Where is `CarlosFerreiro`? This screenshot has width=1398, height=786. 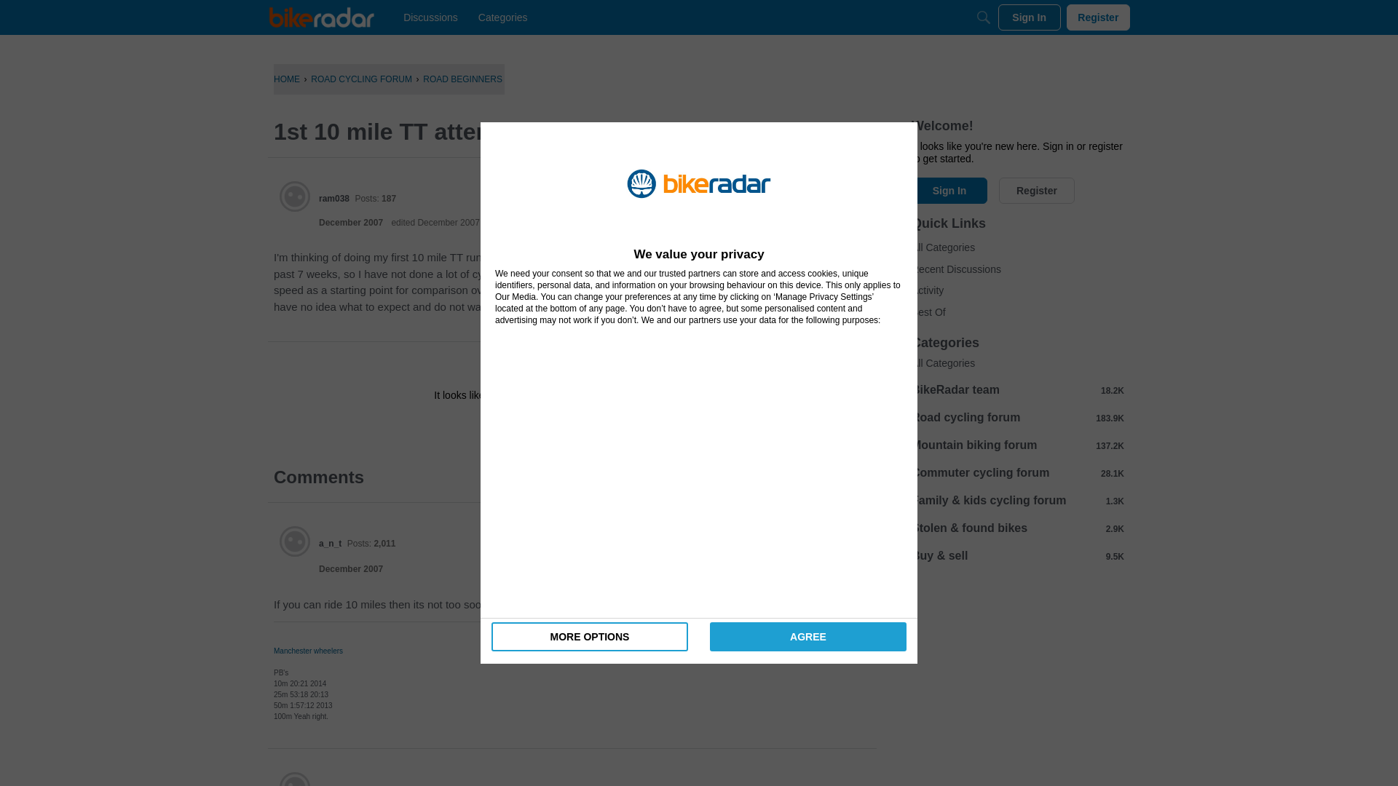
CarlosFerreiro is located at coordinates (348, 785).